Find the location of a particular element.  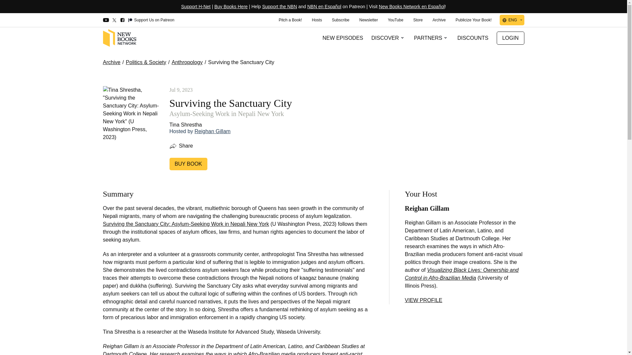

Archive is located at coordinates (439, 20).